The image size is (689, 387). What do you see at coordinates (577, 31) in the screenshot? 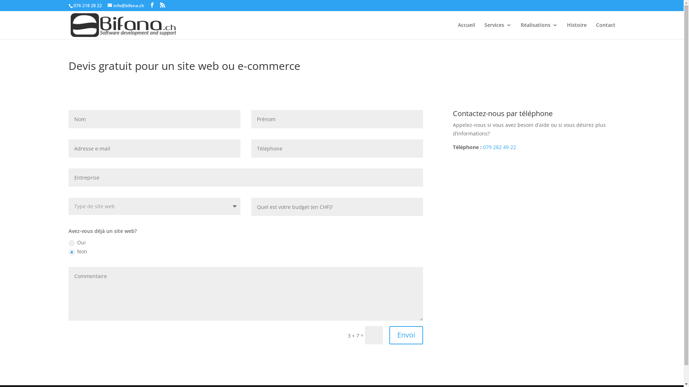
I see `Histoire` at bounding box center [577, 31].